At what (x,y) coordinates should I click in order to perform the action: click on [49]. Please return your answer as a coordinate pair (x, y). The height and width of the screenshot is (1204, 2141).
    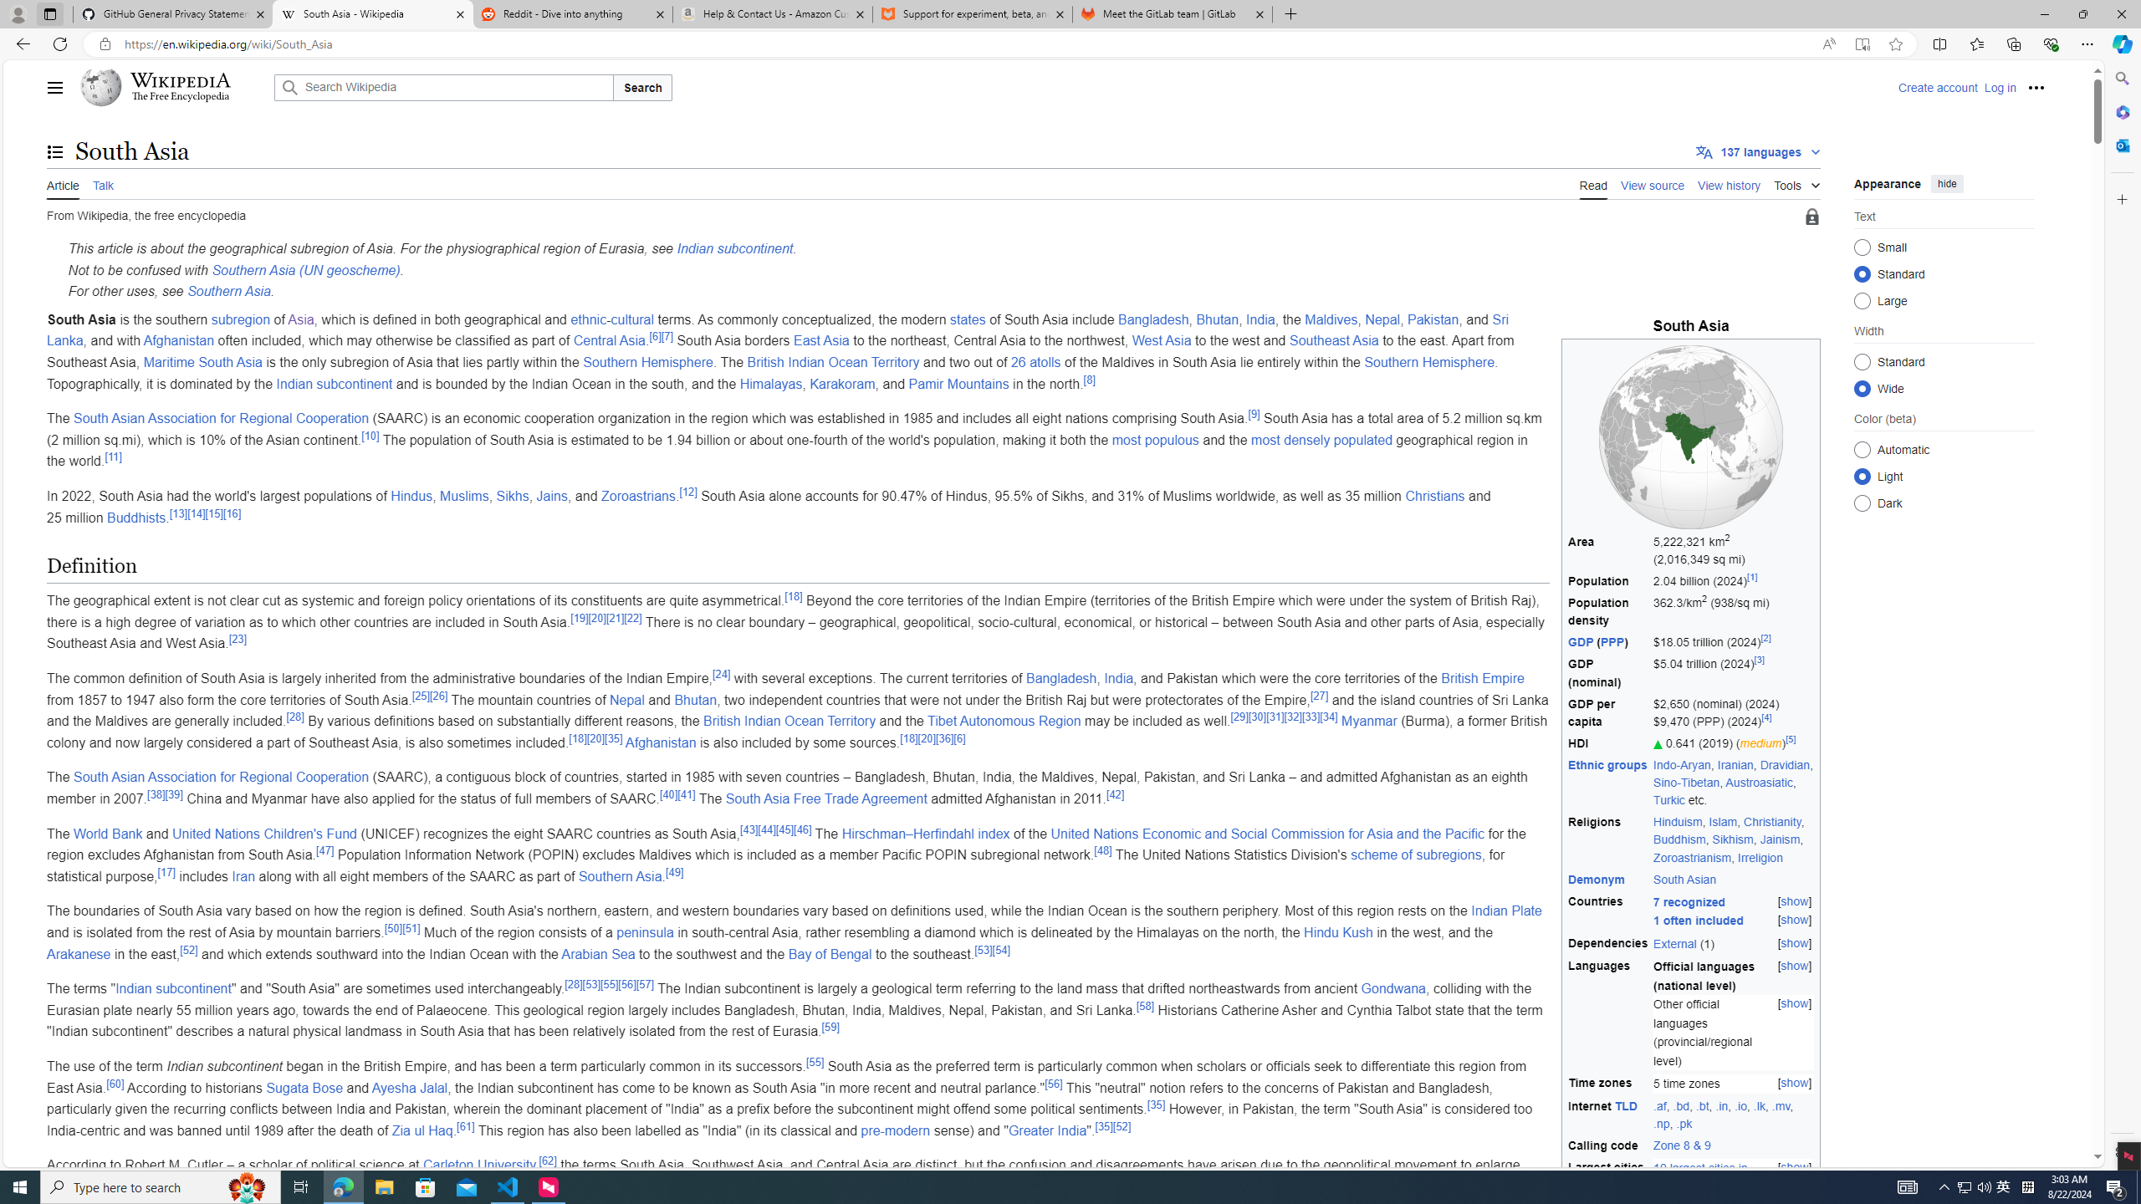
    Looking at the image, I should click on (676, 872).